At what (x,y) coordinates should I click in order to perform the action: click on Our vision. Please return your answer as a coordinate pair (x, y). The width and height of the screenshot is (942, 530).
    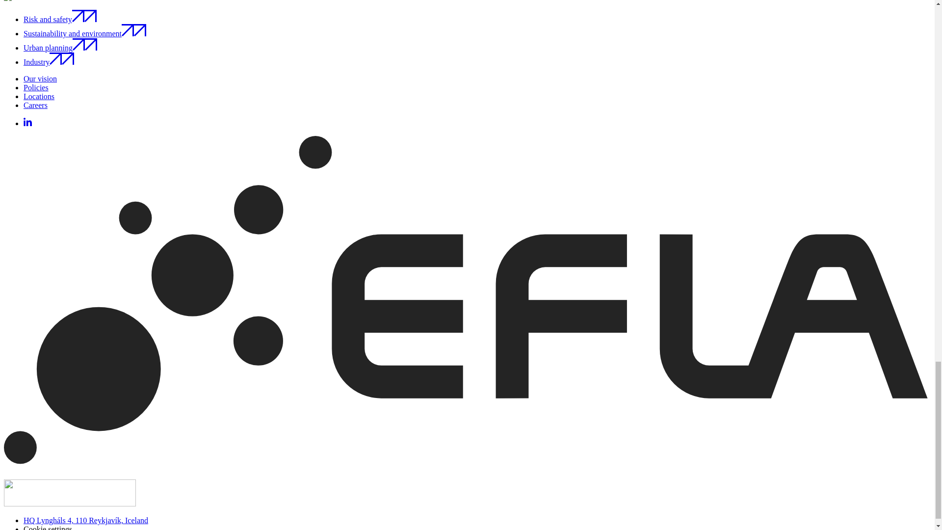
    Looking at the image, I should click on (40, 79).